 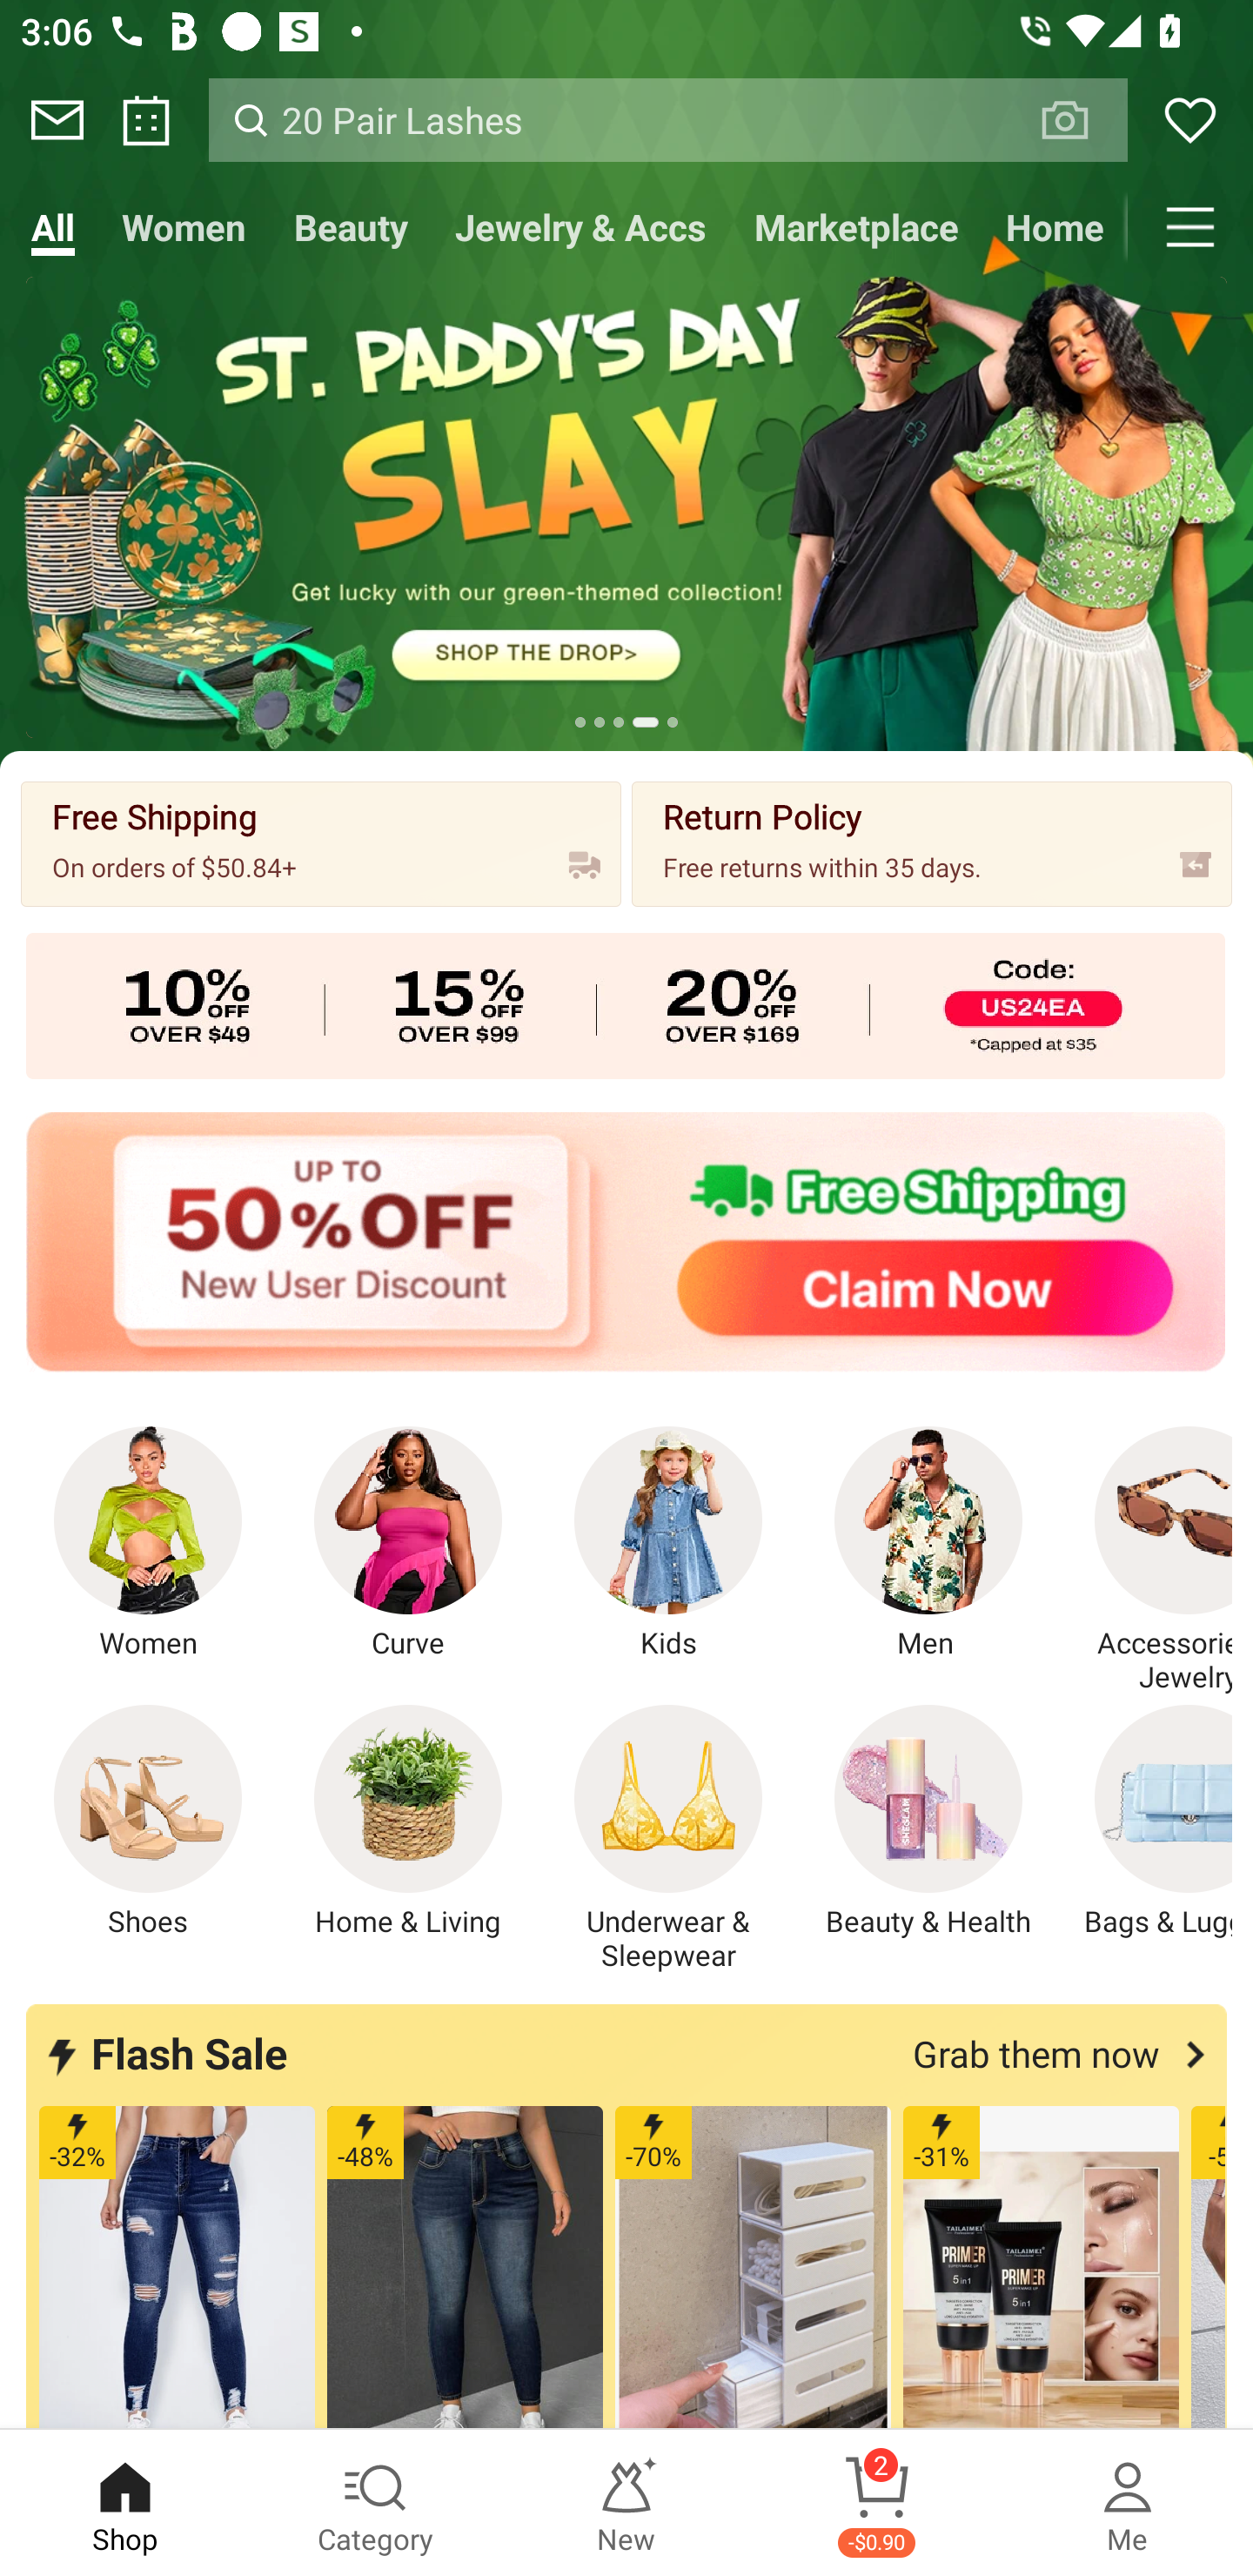 What do you see at coordinates (668, 1544) in the screenshot?
I see `Kids` at bounding box center [668, 1544].